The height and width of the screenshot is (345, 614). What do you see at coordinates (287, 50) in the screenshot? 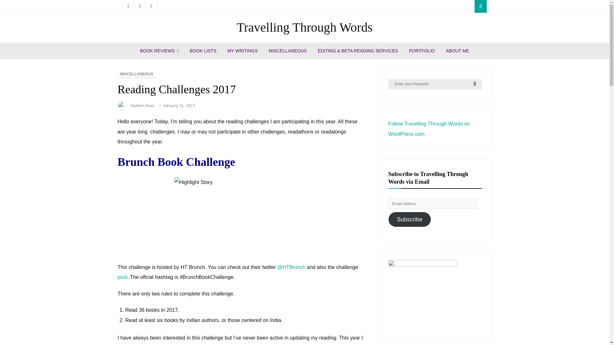
I see `MISCELLANEOUS` at bounding box center [287, 50].